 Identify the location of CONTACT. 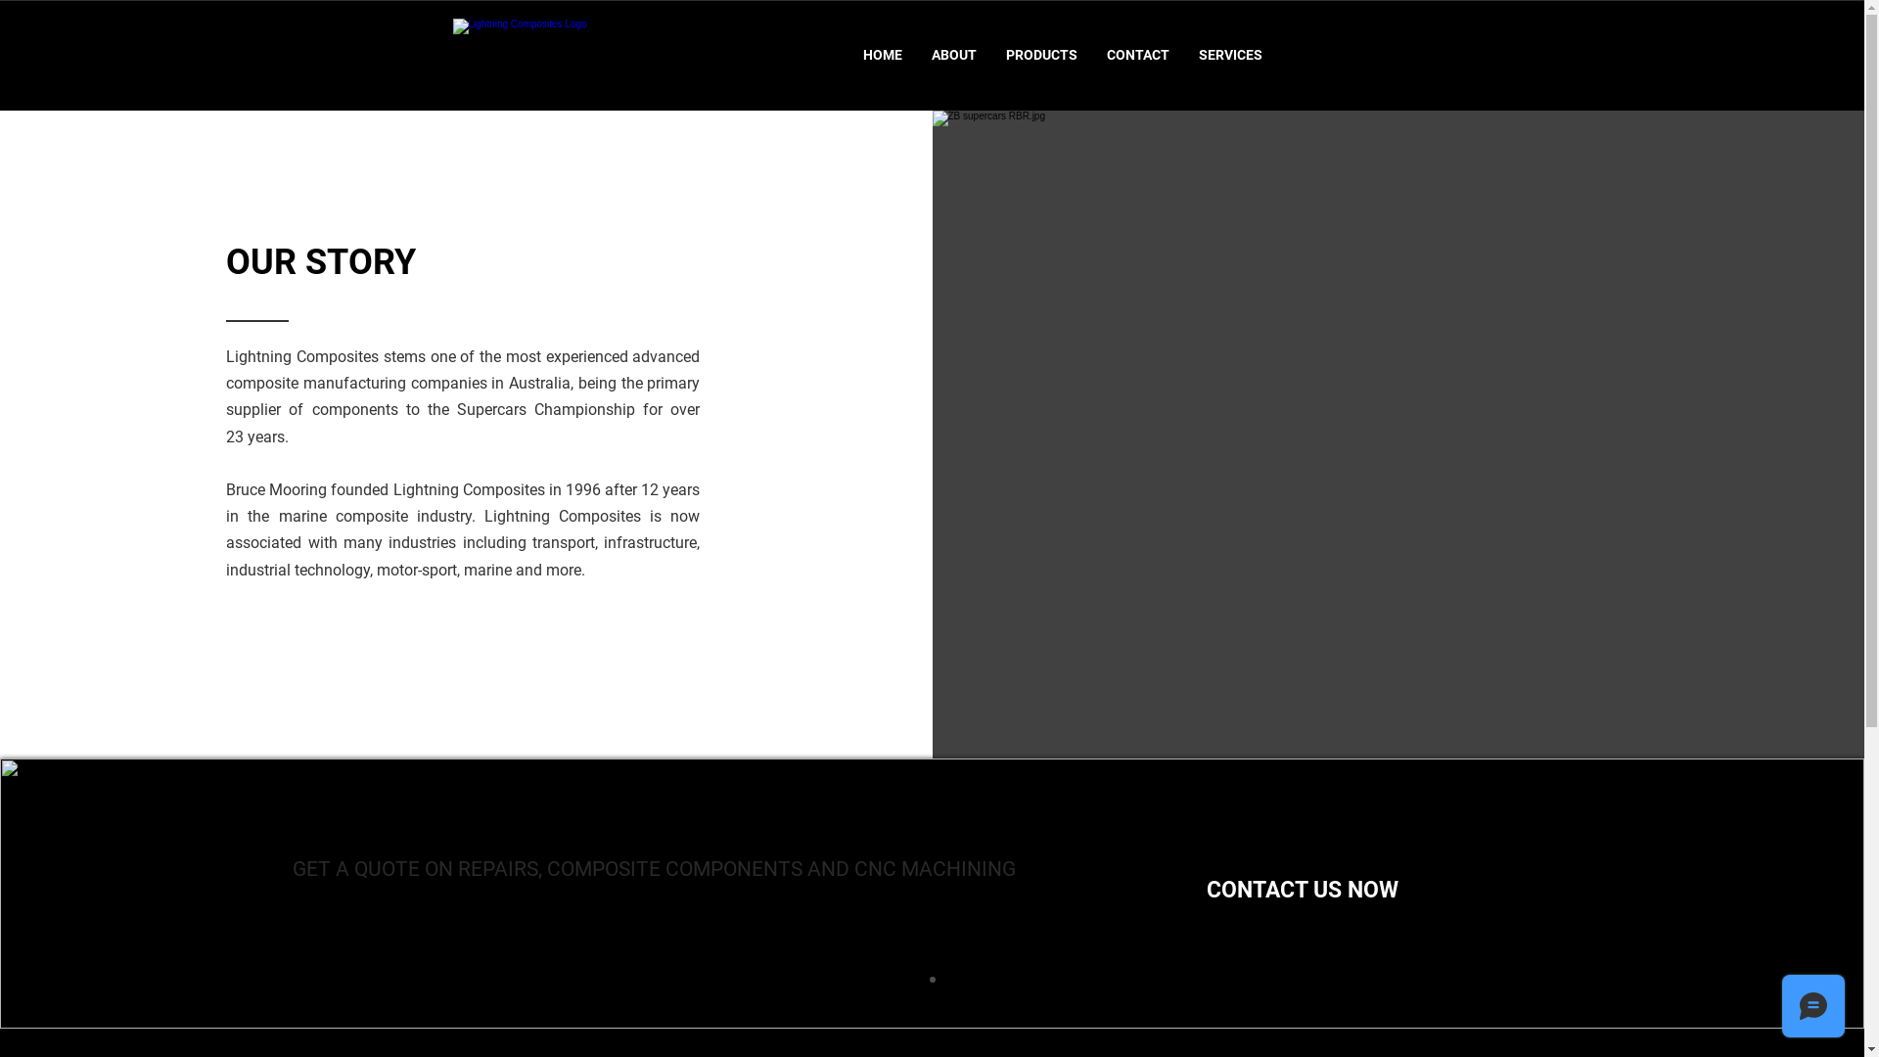
(1138, 55).